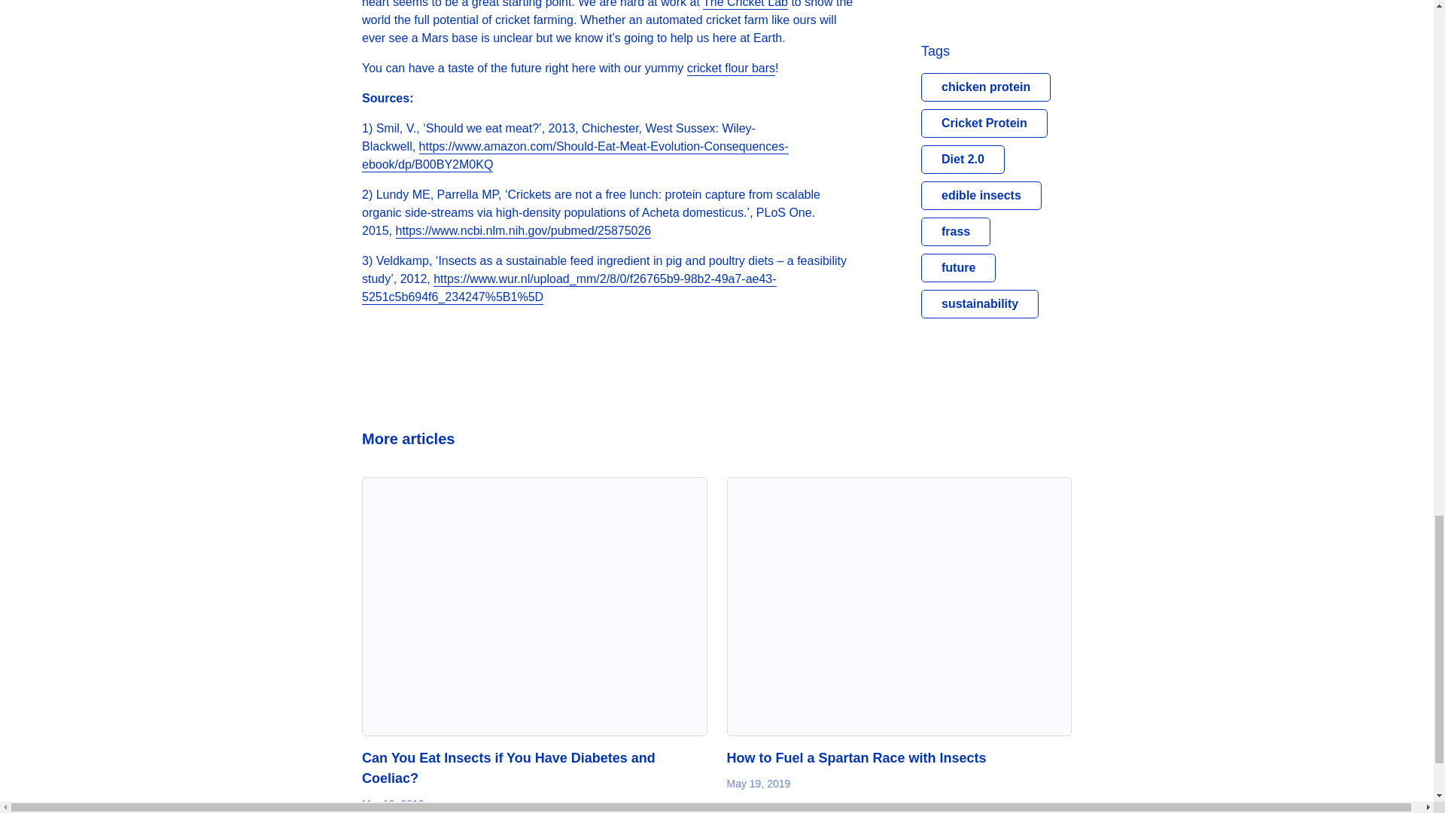 This screenshot has width=1445, height=813. I want to click on Can You Eat Insects if You Have Diabetes and Coeliac?, so click(509, 769).